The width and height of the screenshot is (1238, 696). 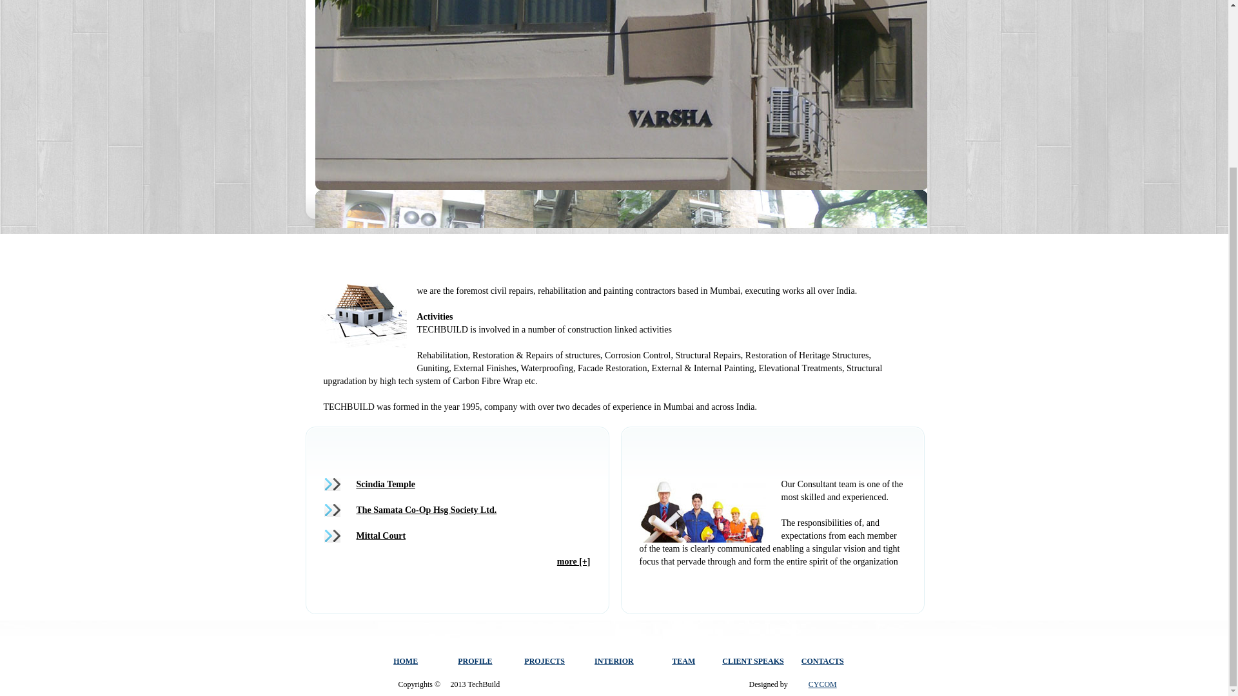 I want to click on The Samata Co-Op Hsg Society Ltd., so click(x=426, y=510).